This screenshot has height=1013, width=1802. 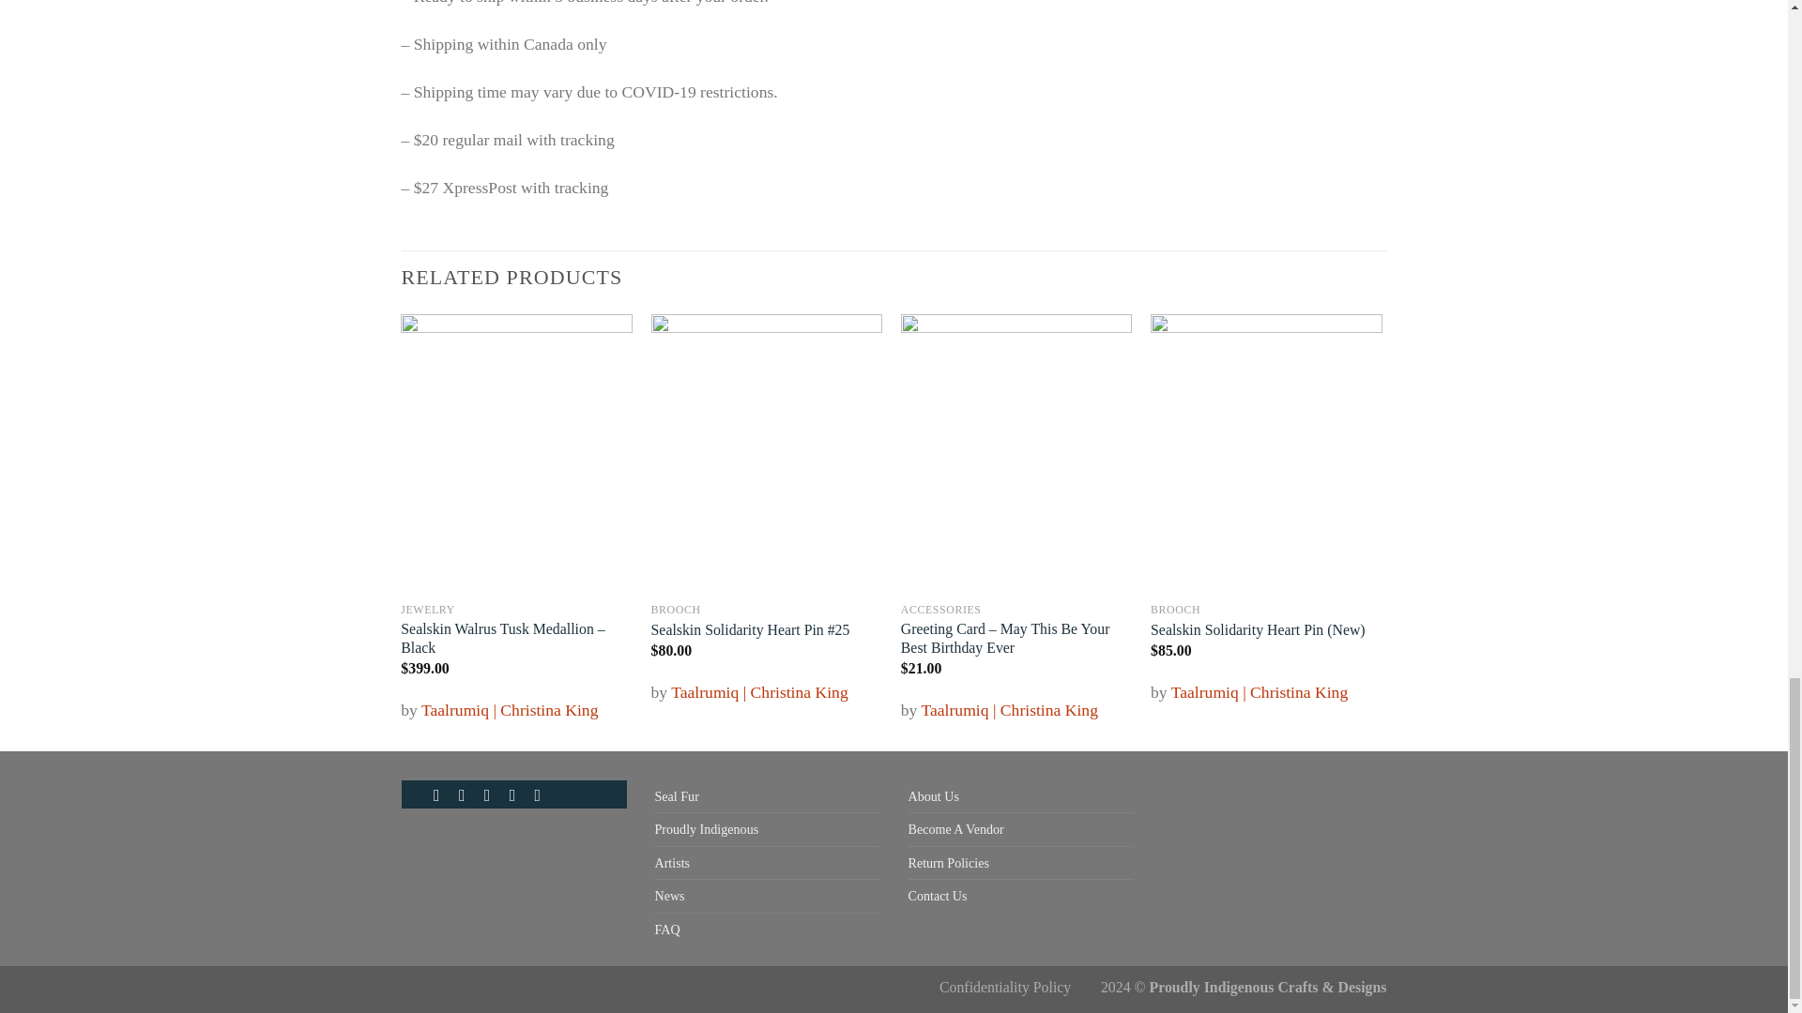 I want to click on Follow on Instagram, so click(x=467, y=795).